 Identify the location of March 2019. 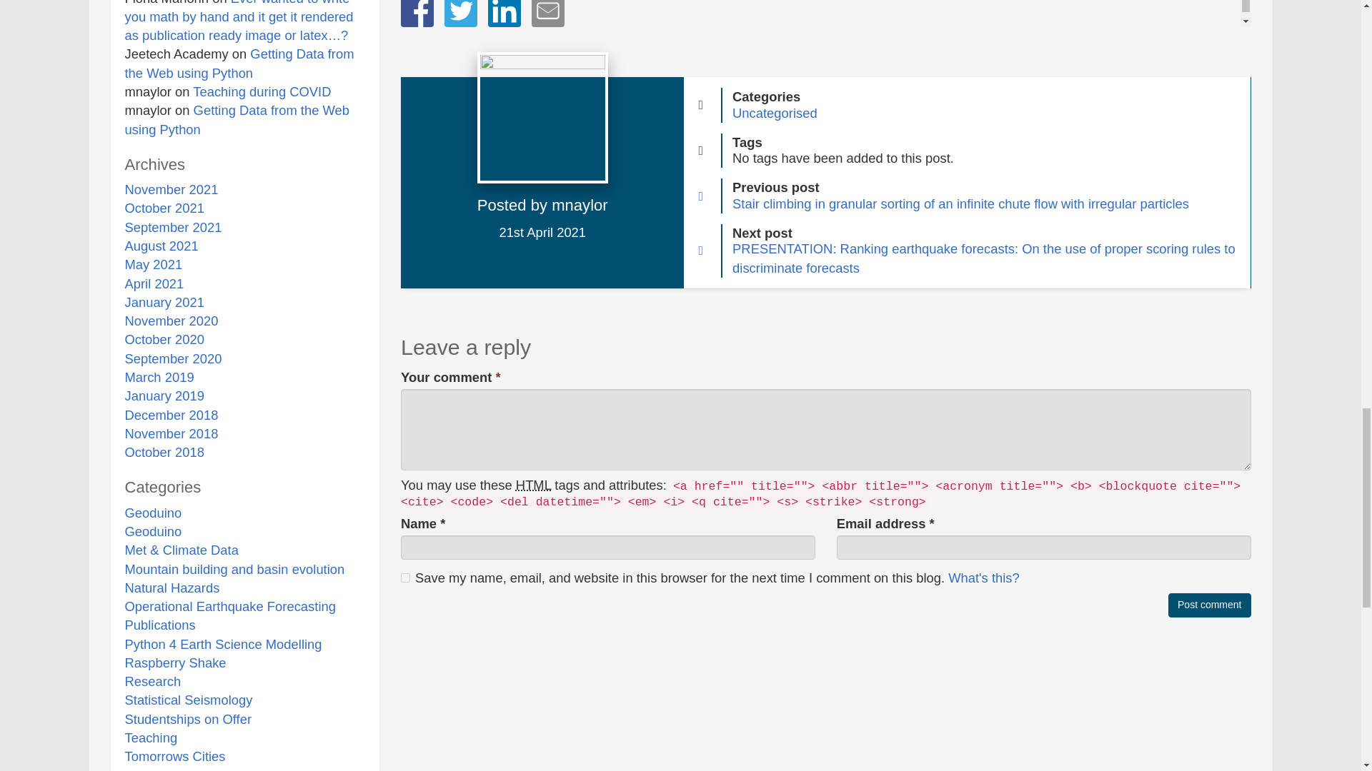
(159, 377).